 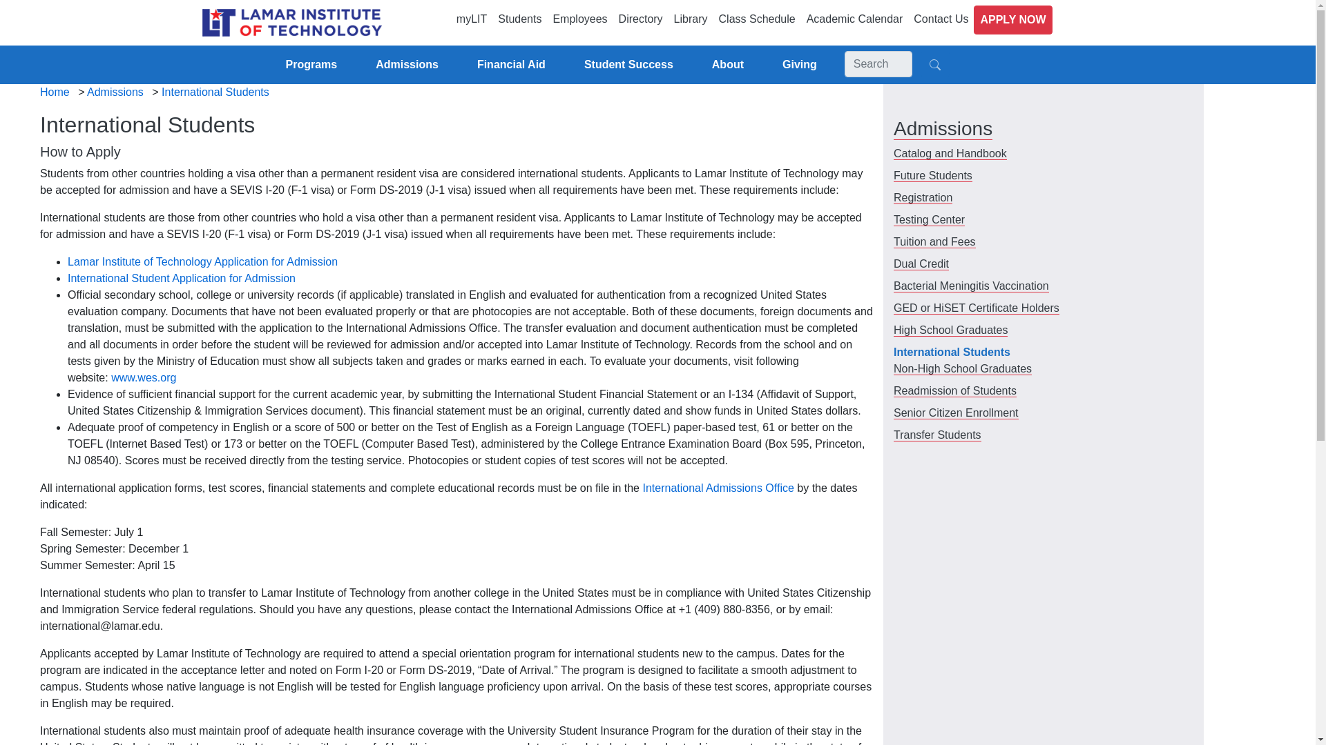 I want to click on Students, so click(x=519, y=19).